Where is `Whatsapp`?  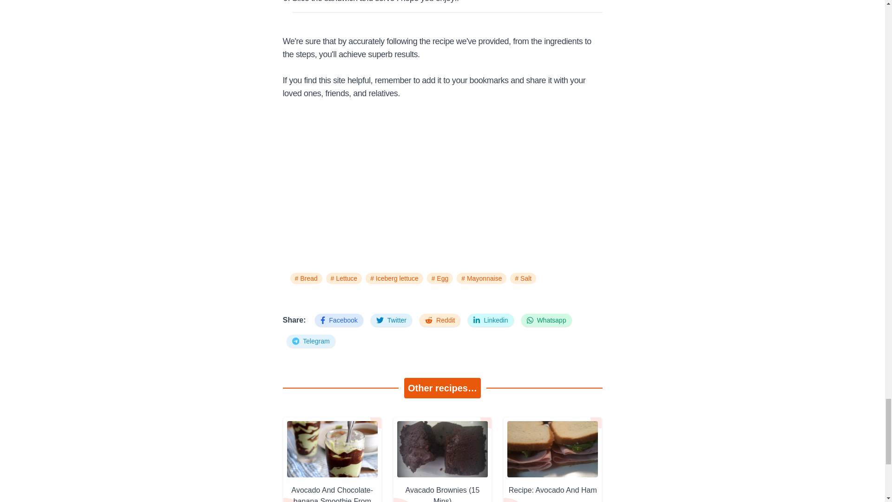
Whatsapp is located at coordinates (546, 320).